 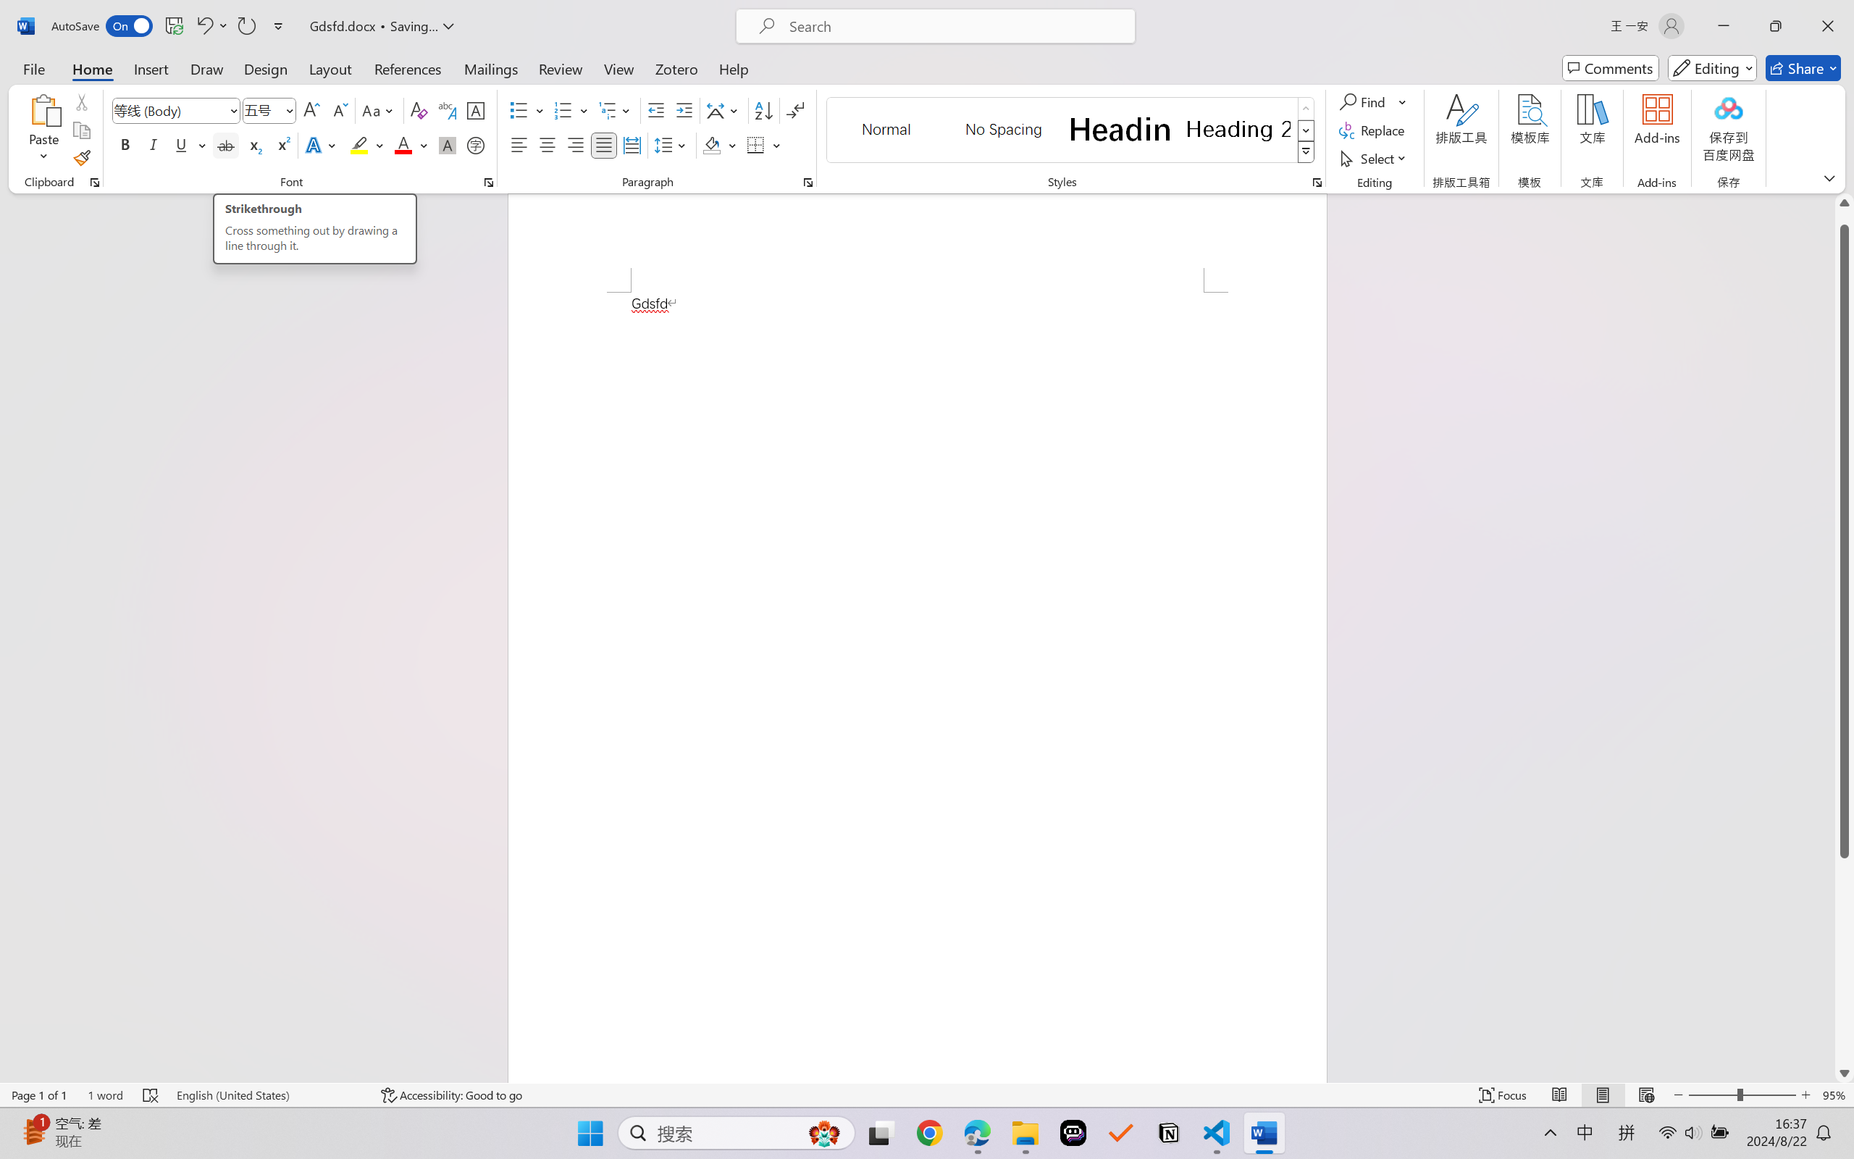 I want to click on Can't Repeat, so click(x=246, y=26).